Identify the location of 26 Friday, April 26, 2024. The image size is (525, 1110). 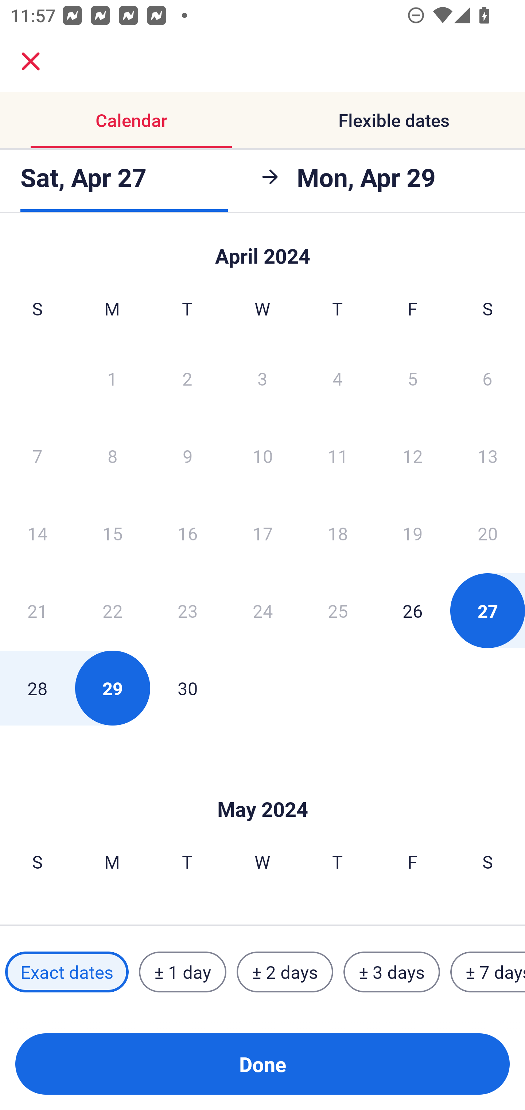
(413, 610).